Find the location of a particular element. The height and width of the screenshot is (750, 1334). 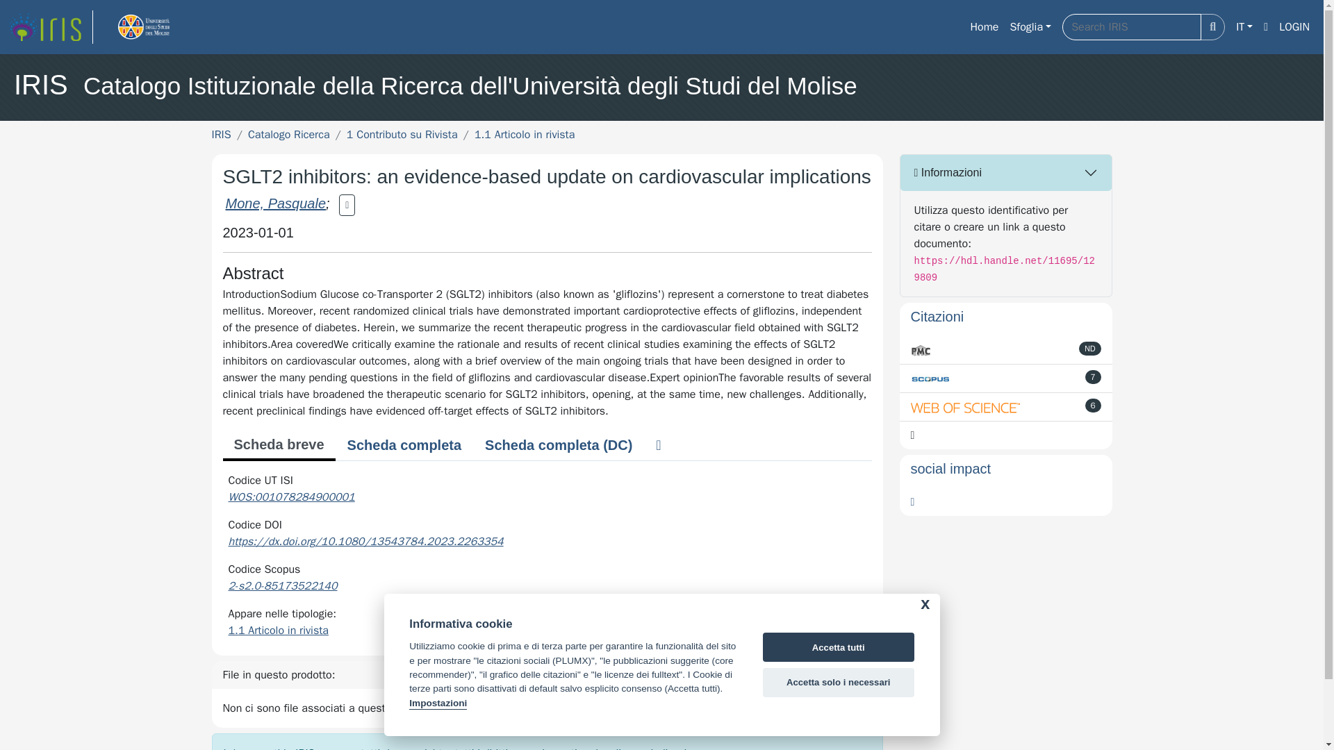

1.1 Articolo in rivista is located at coordinates (525, 135).